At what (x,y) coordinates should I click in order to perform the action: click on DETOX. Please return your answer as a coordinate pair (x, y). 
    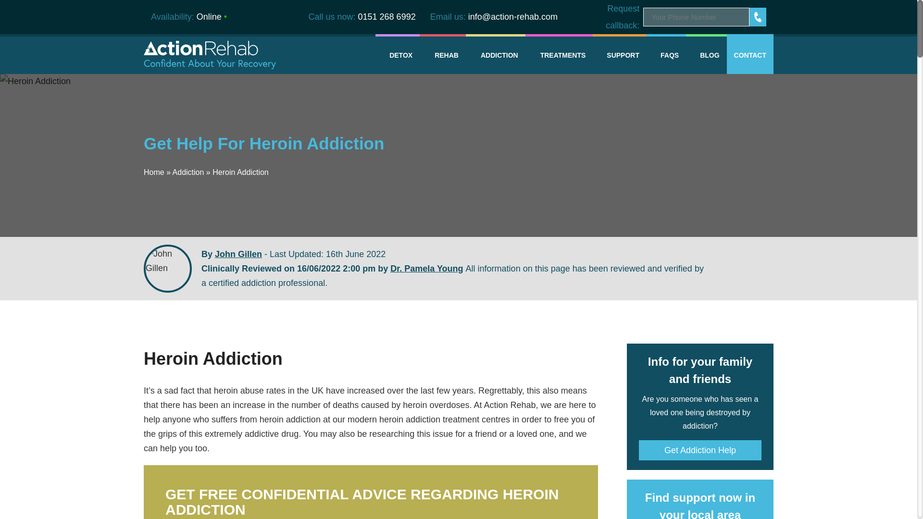
    Looking at the image, I should click on (398, 55).